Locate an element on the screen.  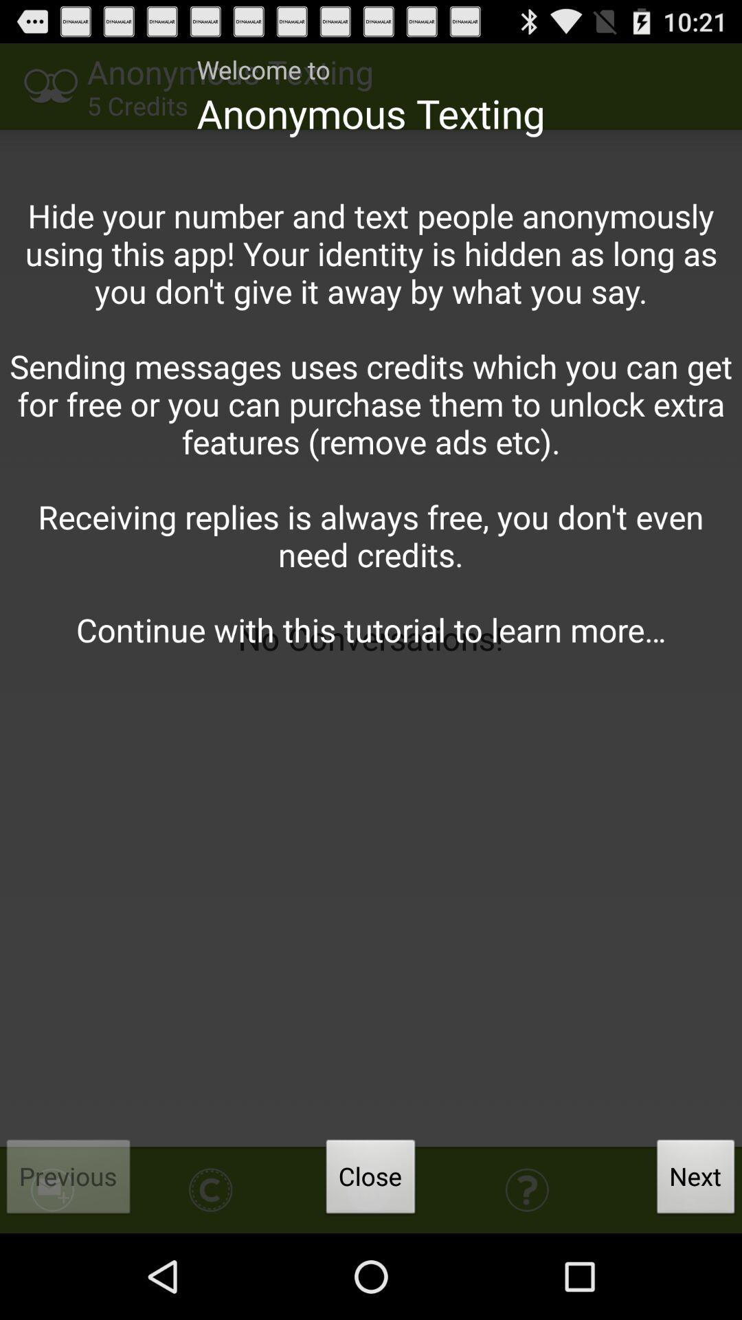
choose icon at the bottom left corner is located at coordinates (69, 1180).